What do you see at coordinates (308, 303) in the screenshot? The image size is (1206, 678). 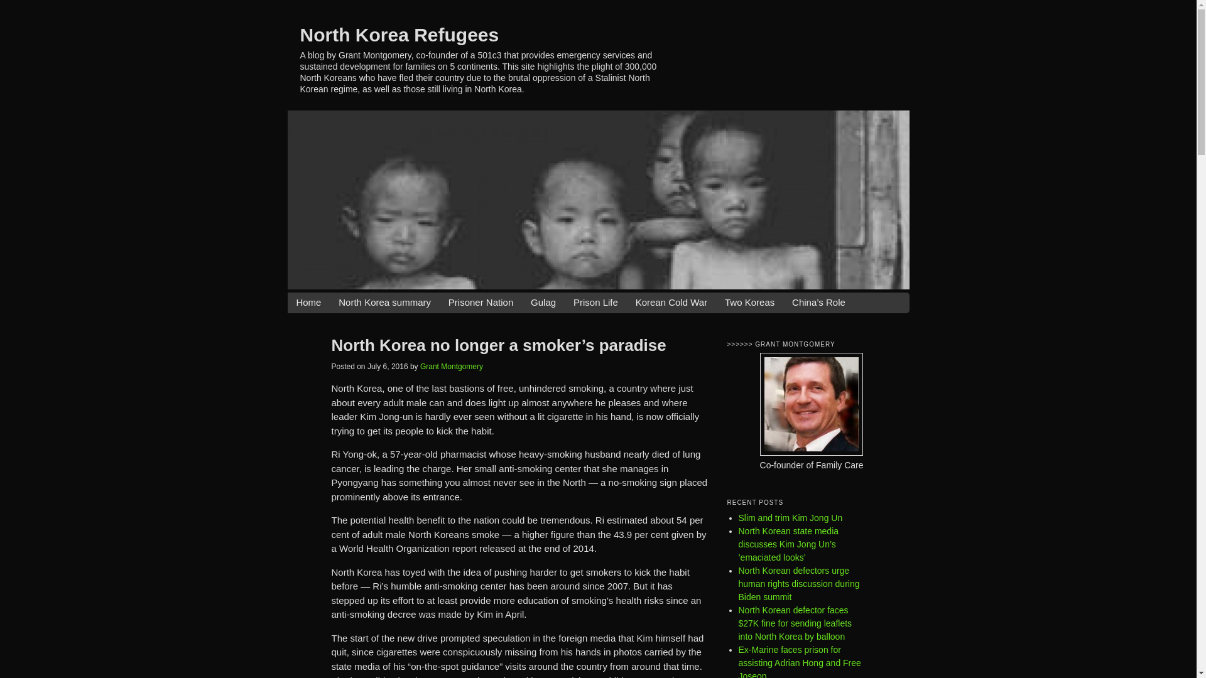 I see `Home` at bounding box center [308, 303].